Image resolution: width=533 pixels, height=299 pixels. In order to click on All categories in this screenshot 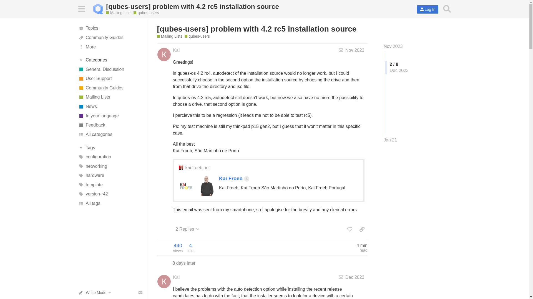, I will do `click(110, 135)`.